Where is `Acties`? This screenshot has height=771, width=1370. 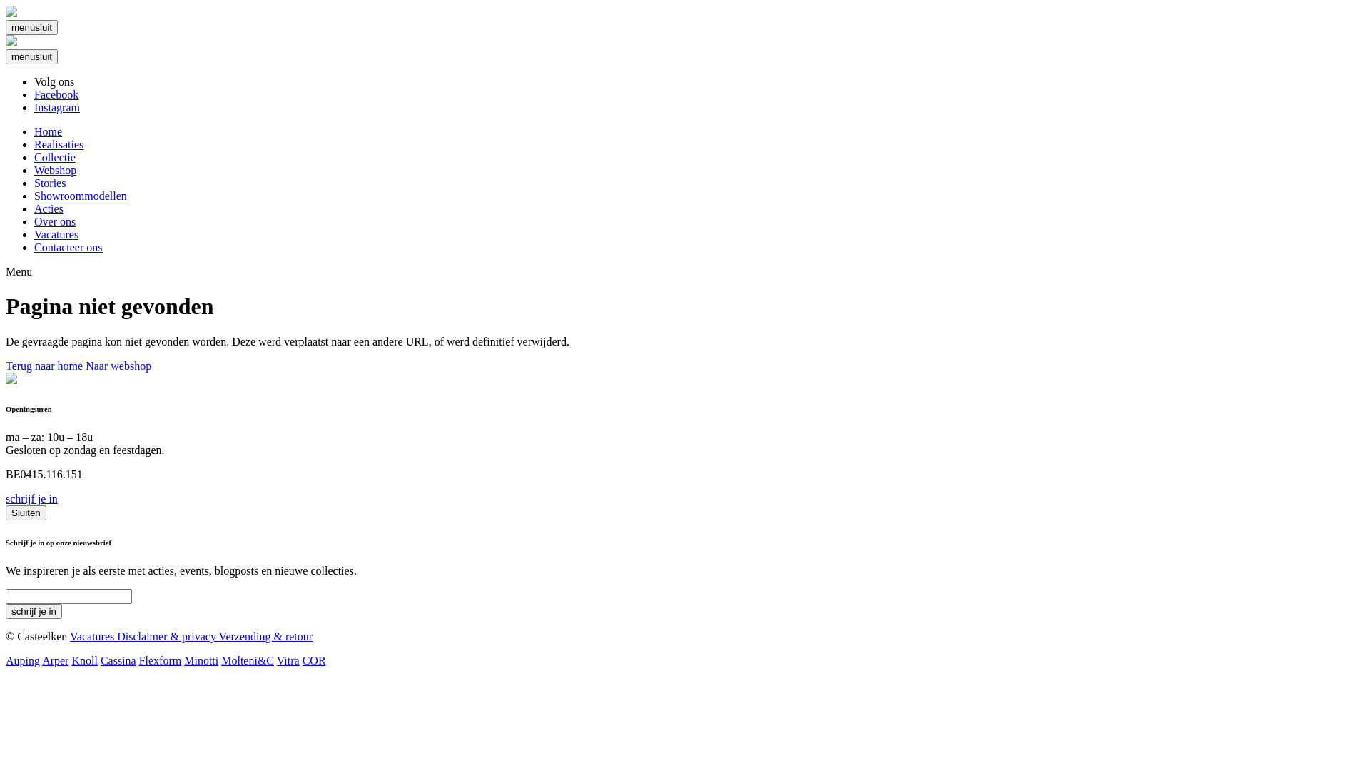
Acties is located at coordinates (49, 208).